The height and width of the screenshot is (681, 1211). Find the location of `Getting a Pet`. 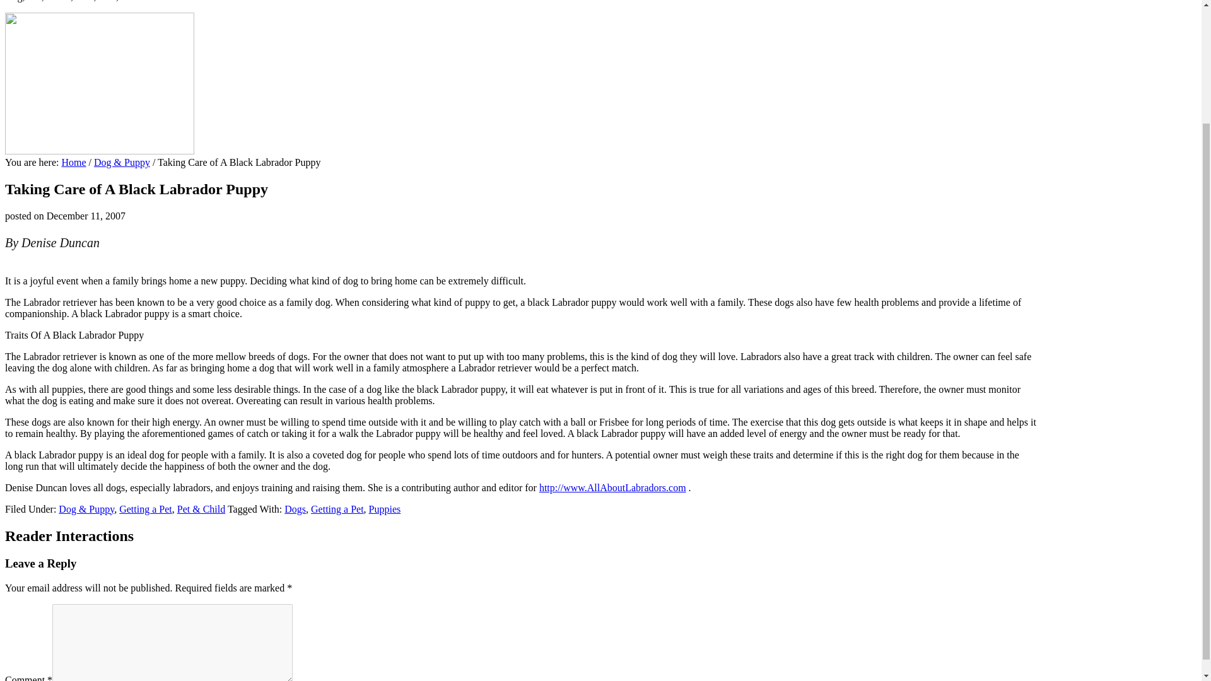

Getting a Pet is located at coordinates (145, 509).